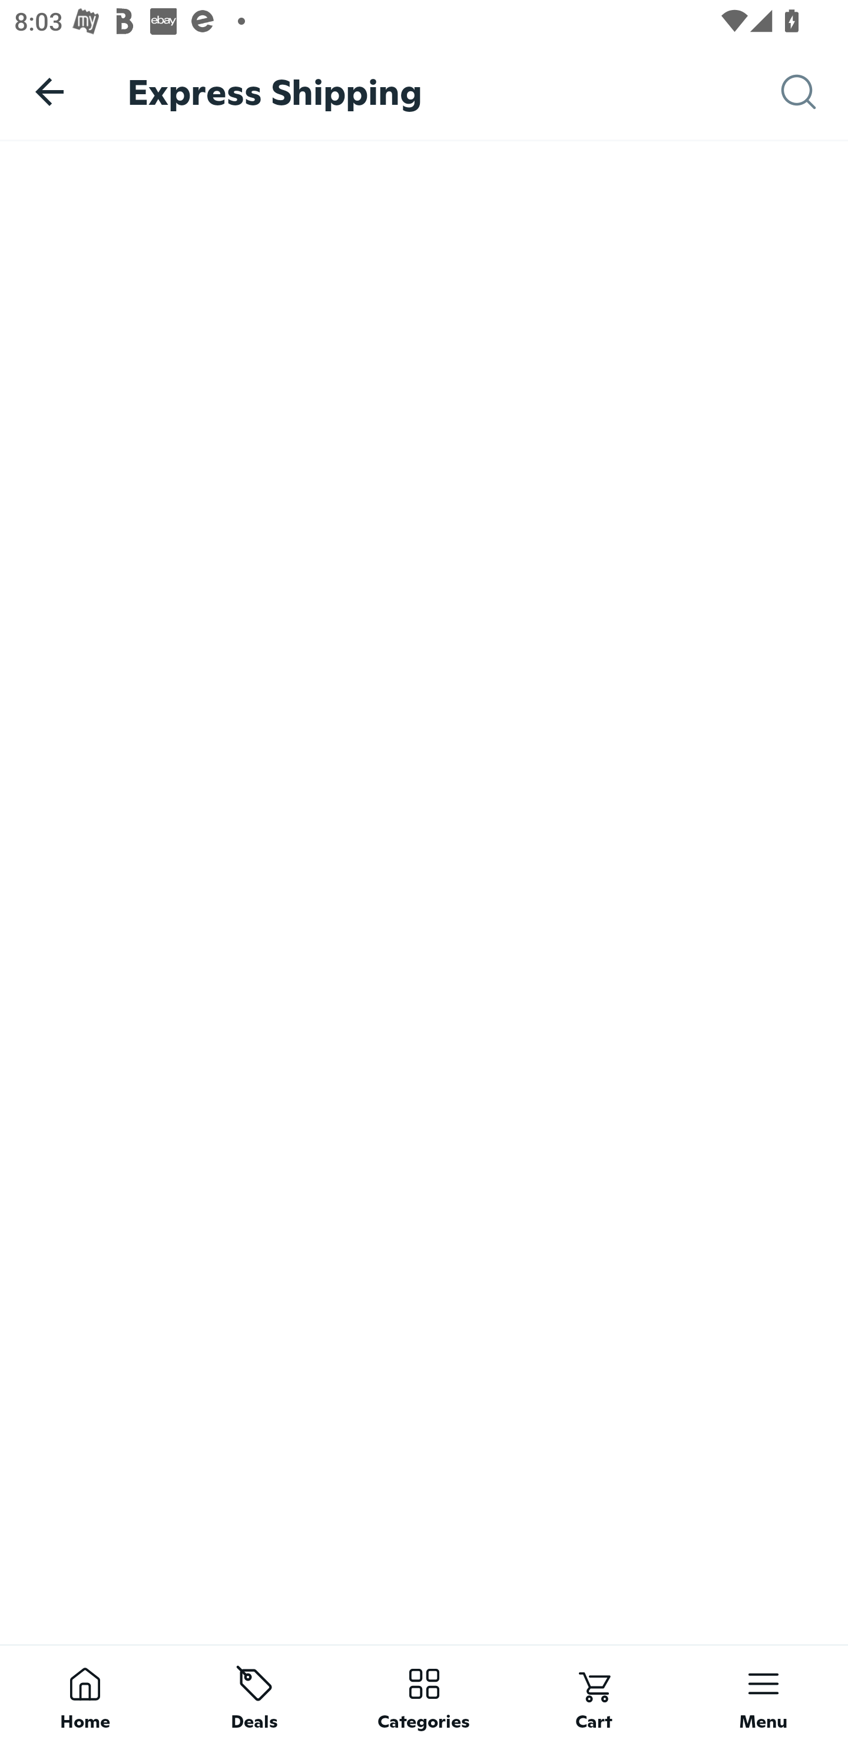 Image resolution: width=848 pixels, height=1743 pixels. What do you see at coordinates (814, 92) in the screenshot?
I see `Search` at bounding box center [814, 92].